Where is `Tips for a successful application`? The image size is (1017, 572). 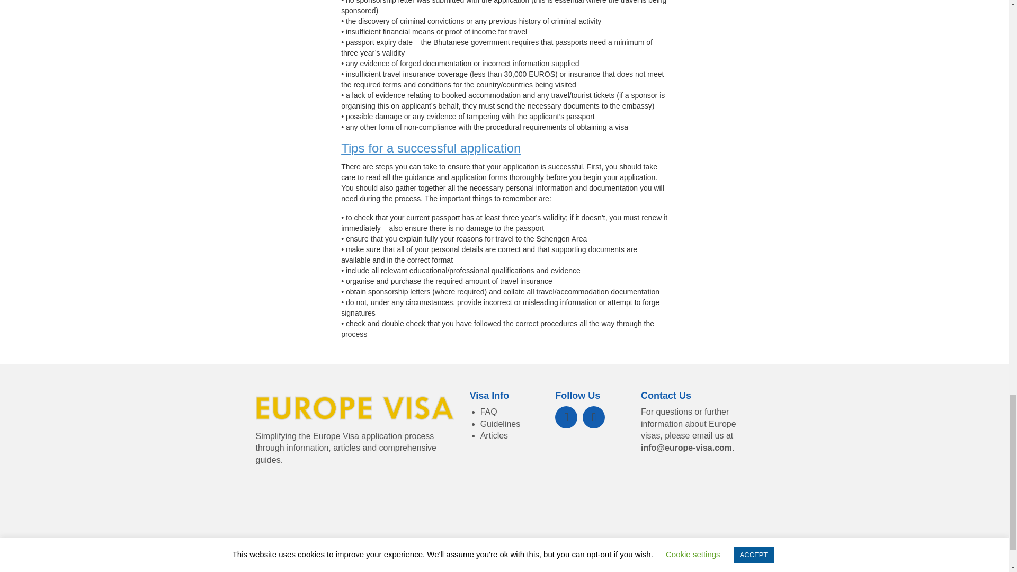
Tips for a successful application is located at coordinates (431, 147).